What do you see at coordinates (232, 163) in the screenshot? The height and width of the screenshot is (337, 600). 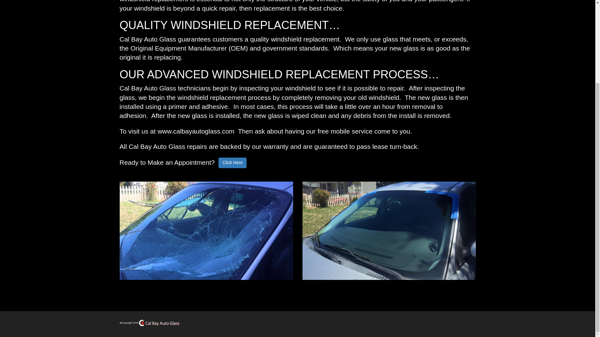 I see `Click Here` at bounding box center [232, 163].